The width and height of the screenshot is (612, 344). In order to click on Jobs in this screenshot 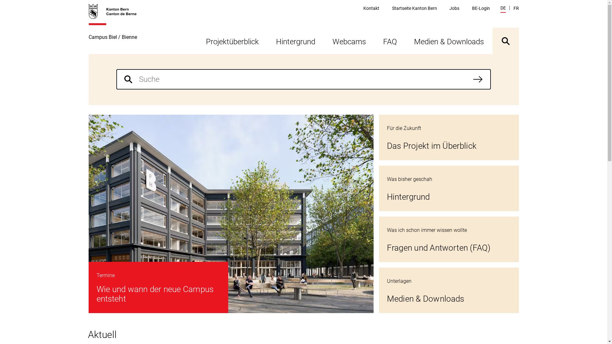, I will do `click(455, 8)`.